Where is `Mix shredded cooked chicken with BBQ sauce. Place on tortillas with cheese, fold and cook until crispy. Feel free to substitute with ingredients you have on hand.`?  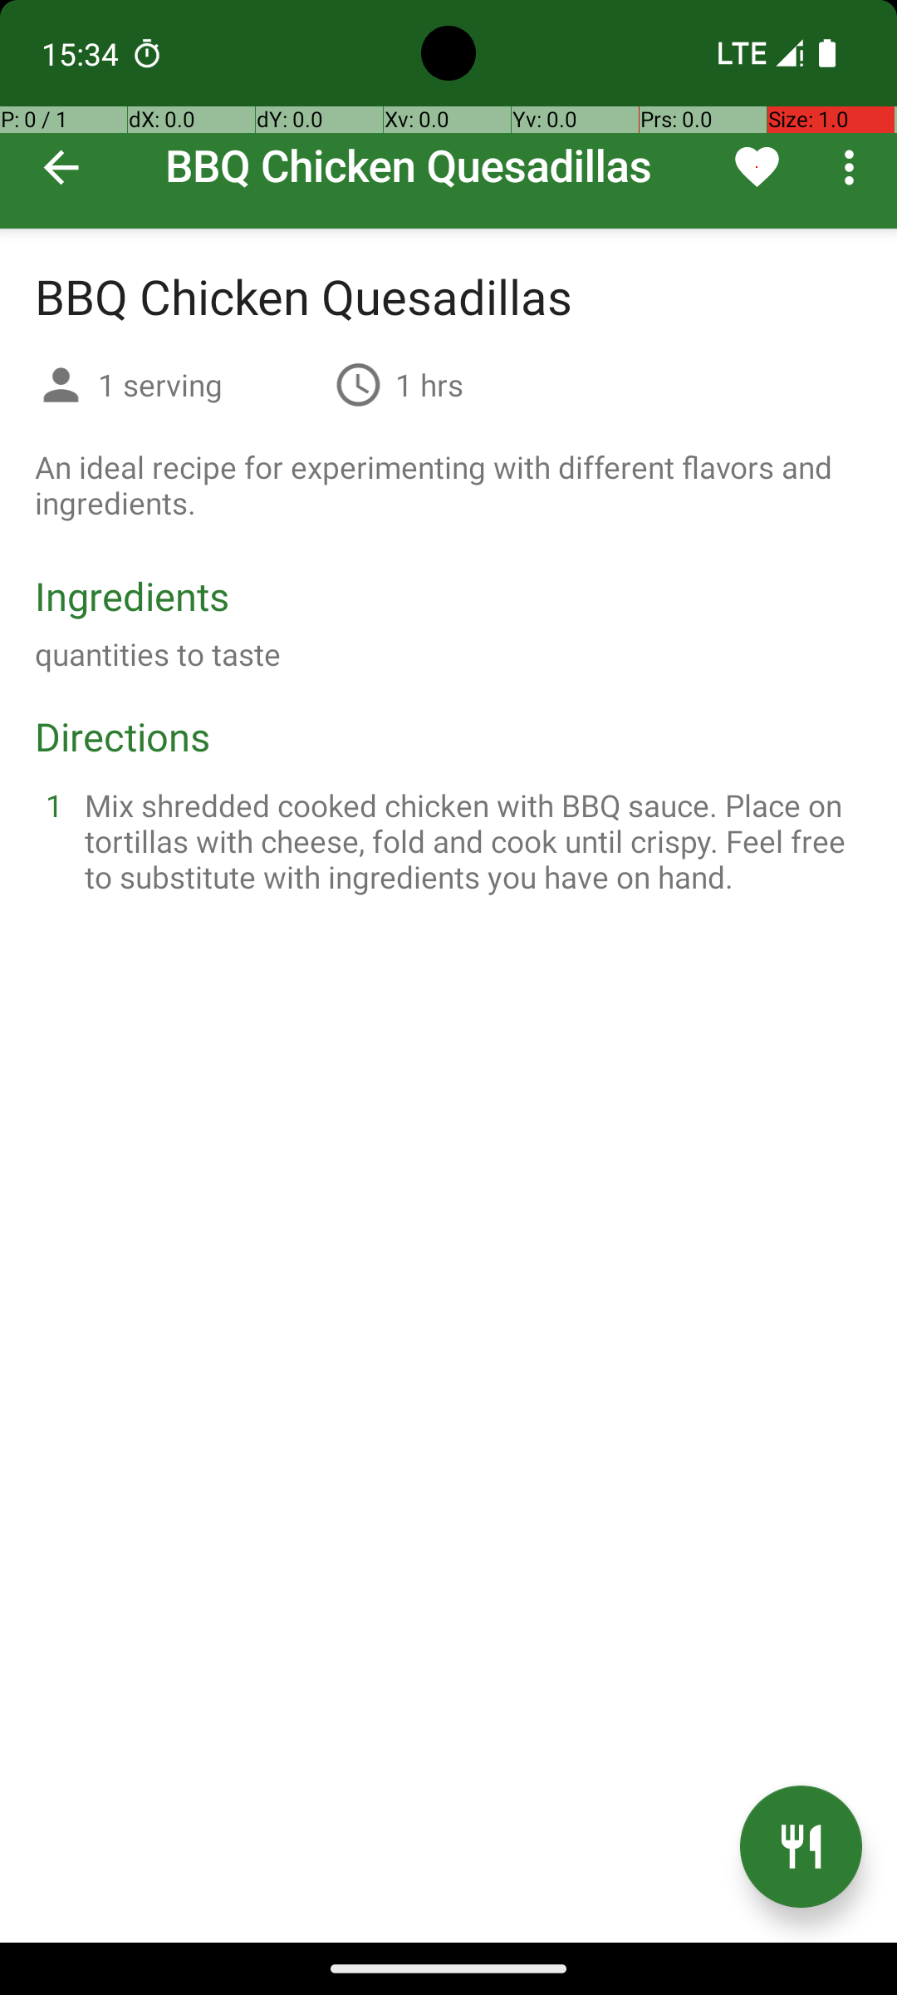
Mix shredded cooked chicken with BBQ sauce. Place on tortillas with cheese, fold and cook until crispy. Feel free to substitute with ingredients you have on hand. is located at coordinates (468, 841).